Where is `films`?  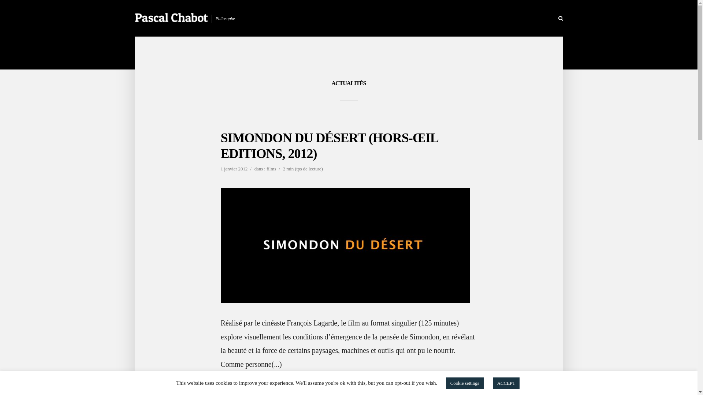 films is located at coordinates (271, 170).